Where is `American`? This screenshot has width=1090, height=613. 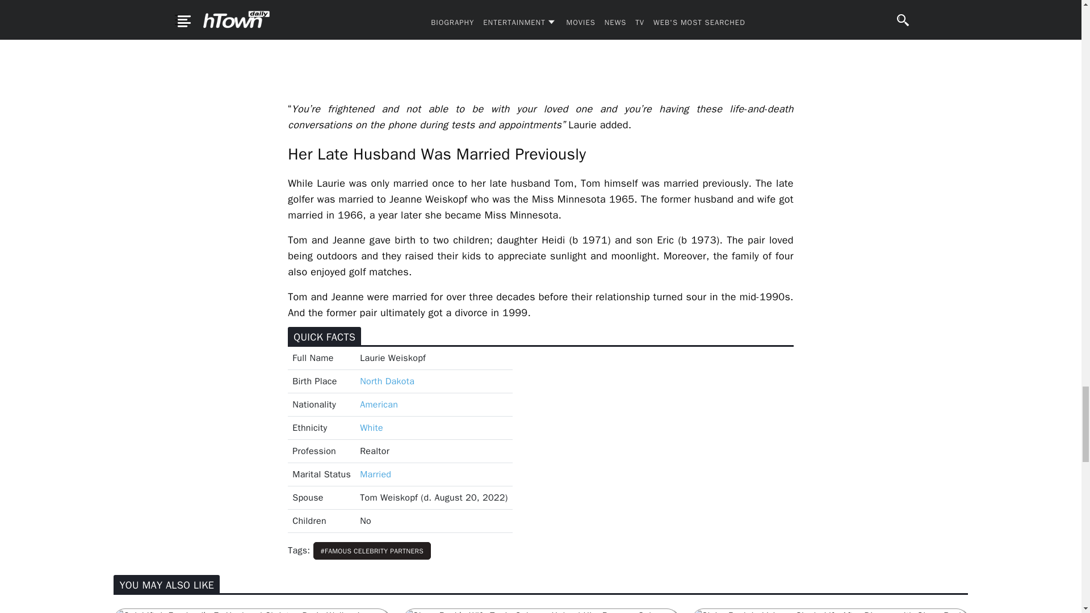 American is located at coordinates (378, 404).